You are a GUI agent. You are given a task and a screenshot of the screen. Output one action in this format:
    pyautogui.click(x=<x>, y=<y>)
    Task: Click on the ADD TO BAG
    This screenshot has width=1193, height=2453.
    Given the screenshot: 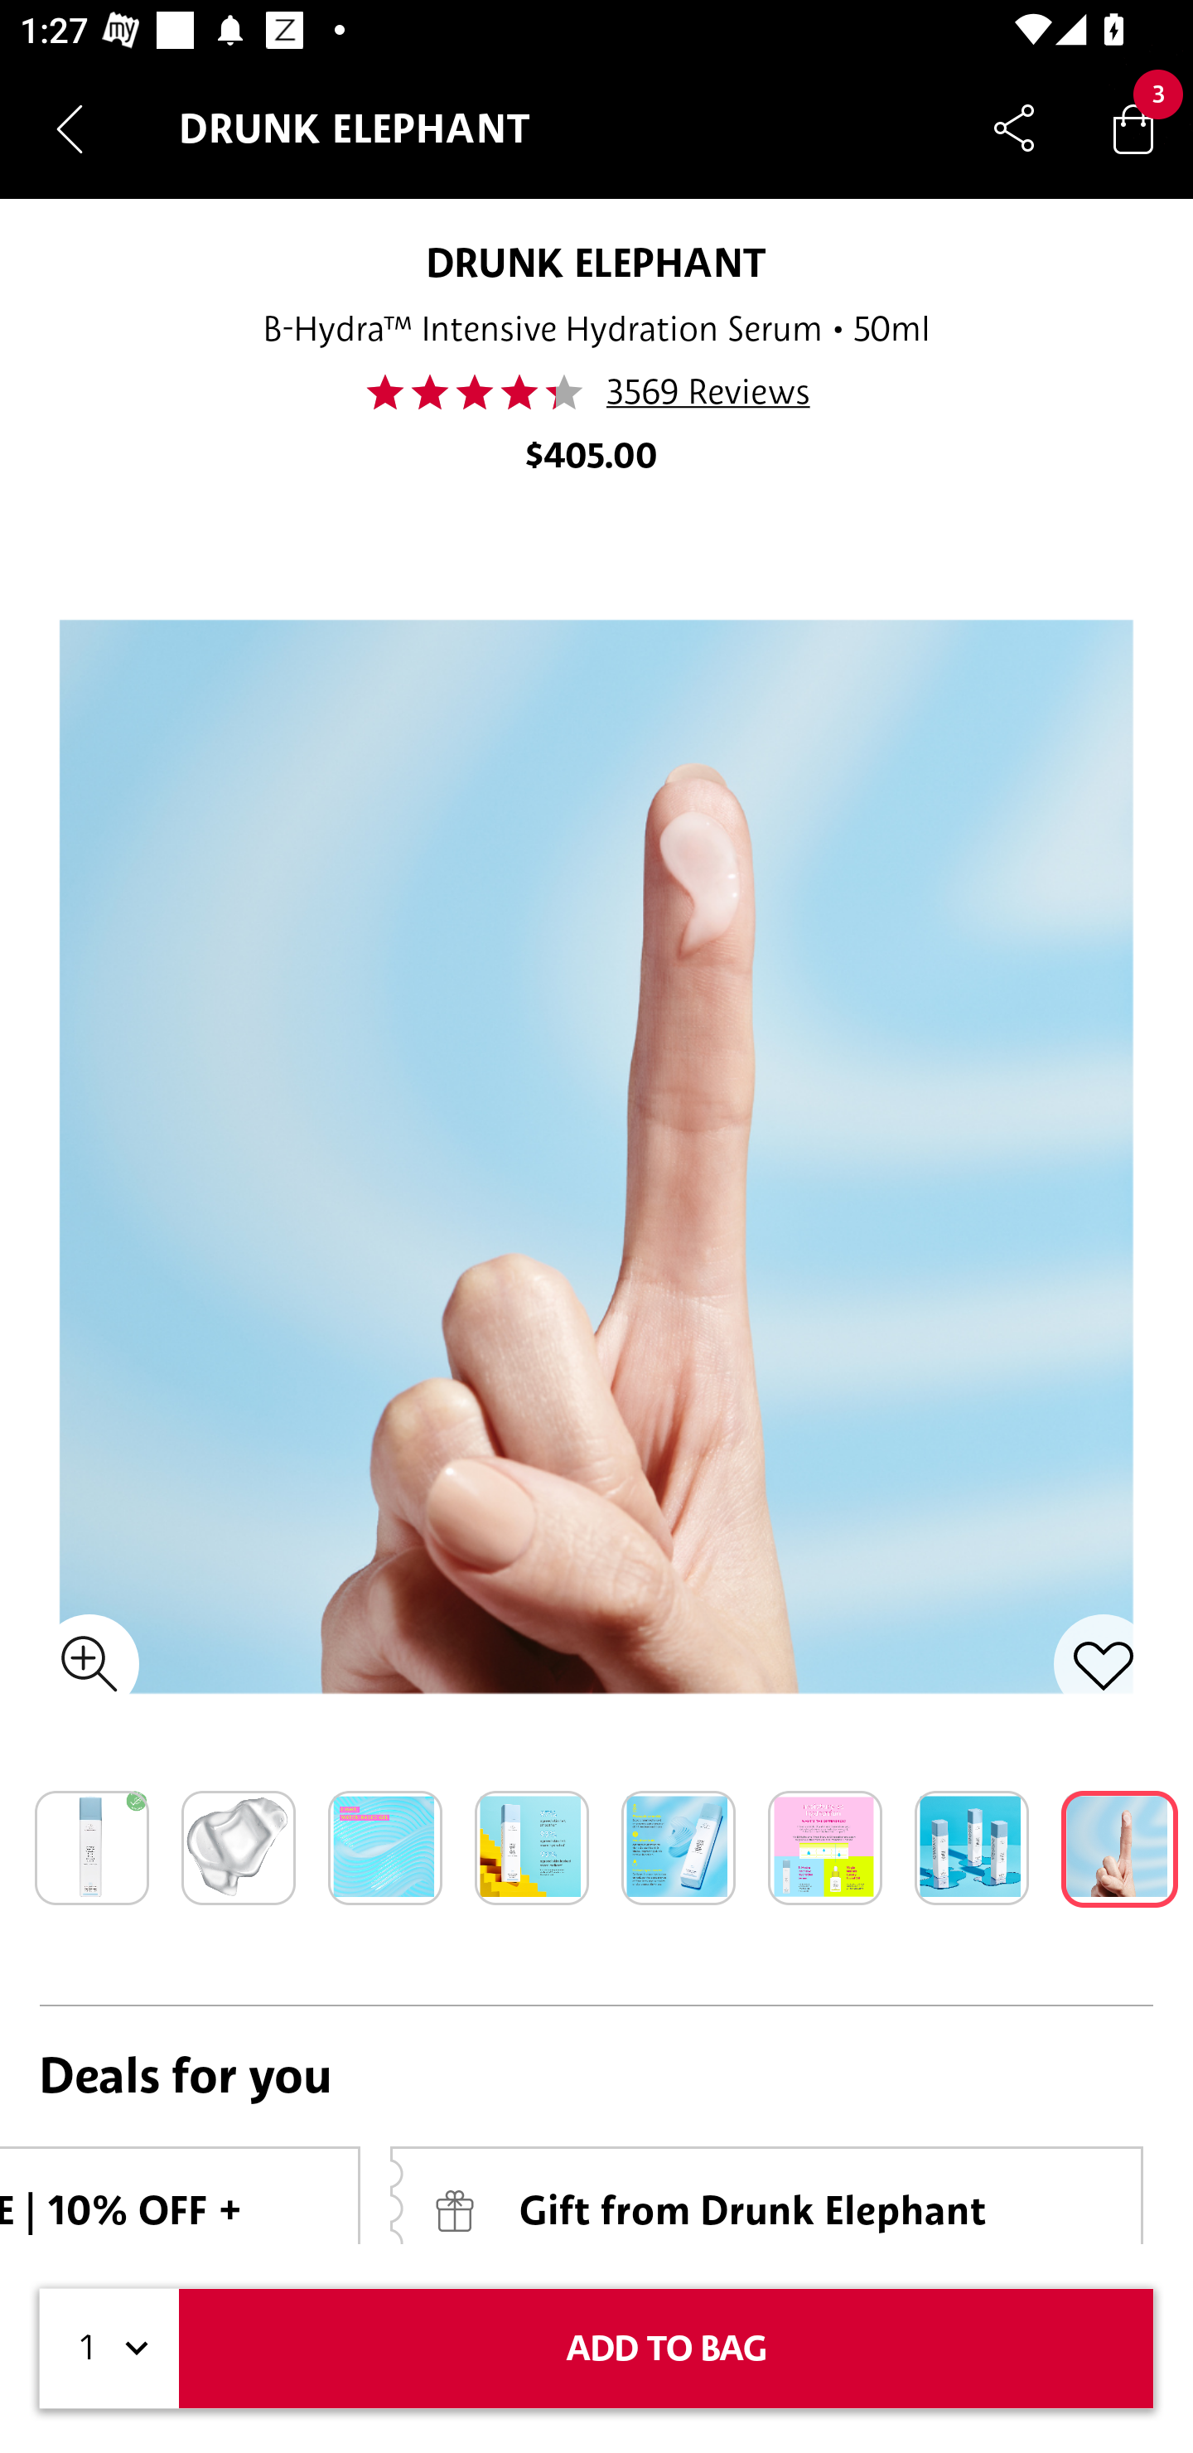 What is the action you would take?
    pyautogui.click(x=666, y=2349)
    